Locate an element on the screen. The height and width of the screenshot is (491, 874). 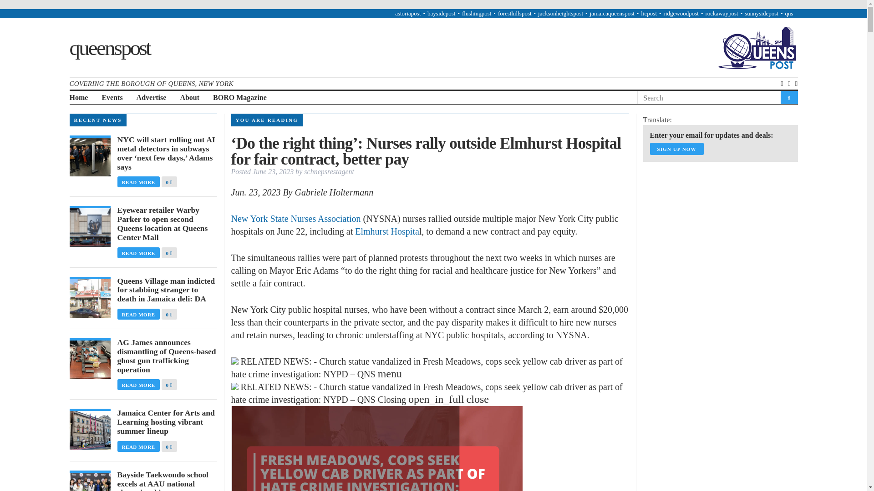
jacksonheightspost is located at coordinates (560, 13).